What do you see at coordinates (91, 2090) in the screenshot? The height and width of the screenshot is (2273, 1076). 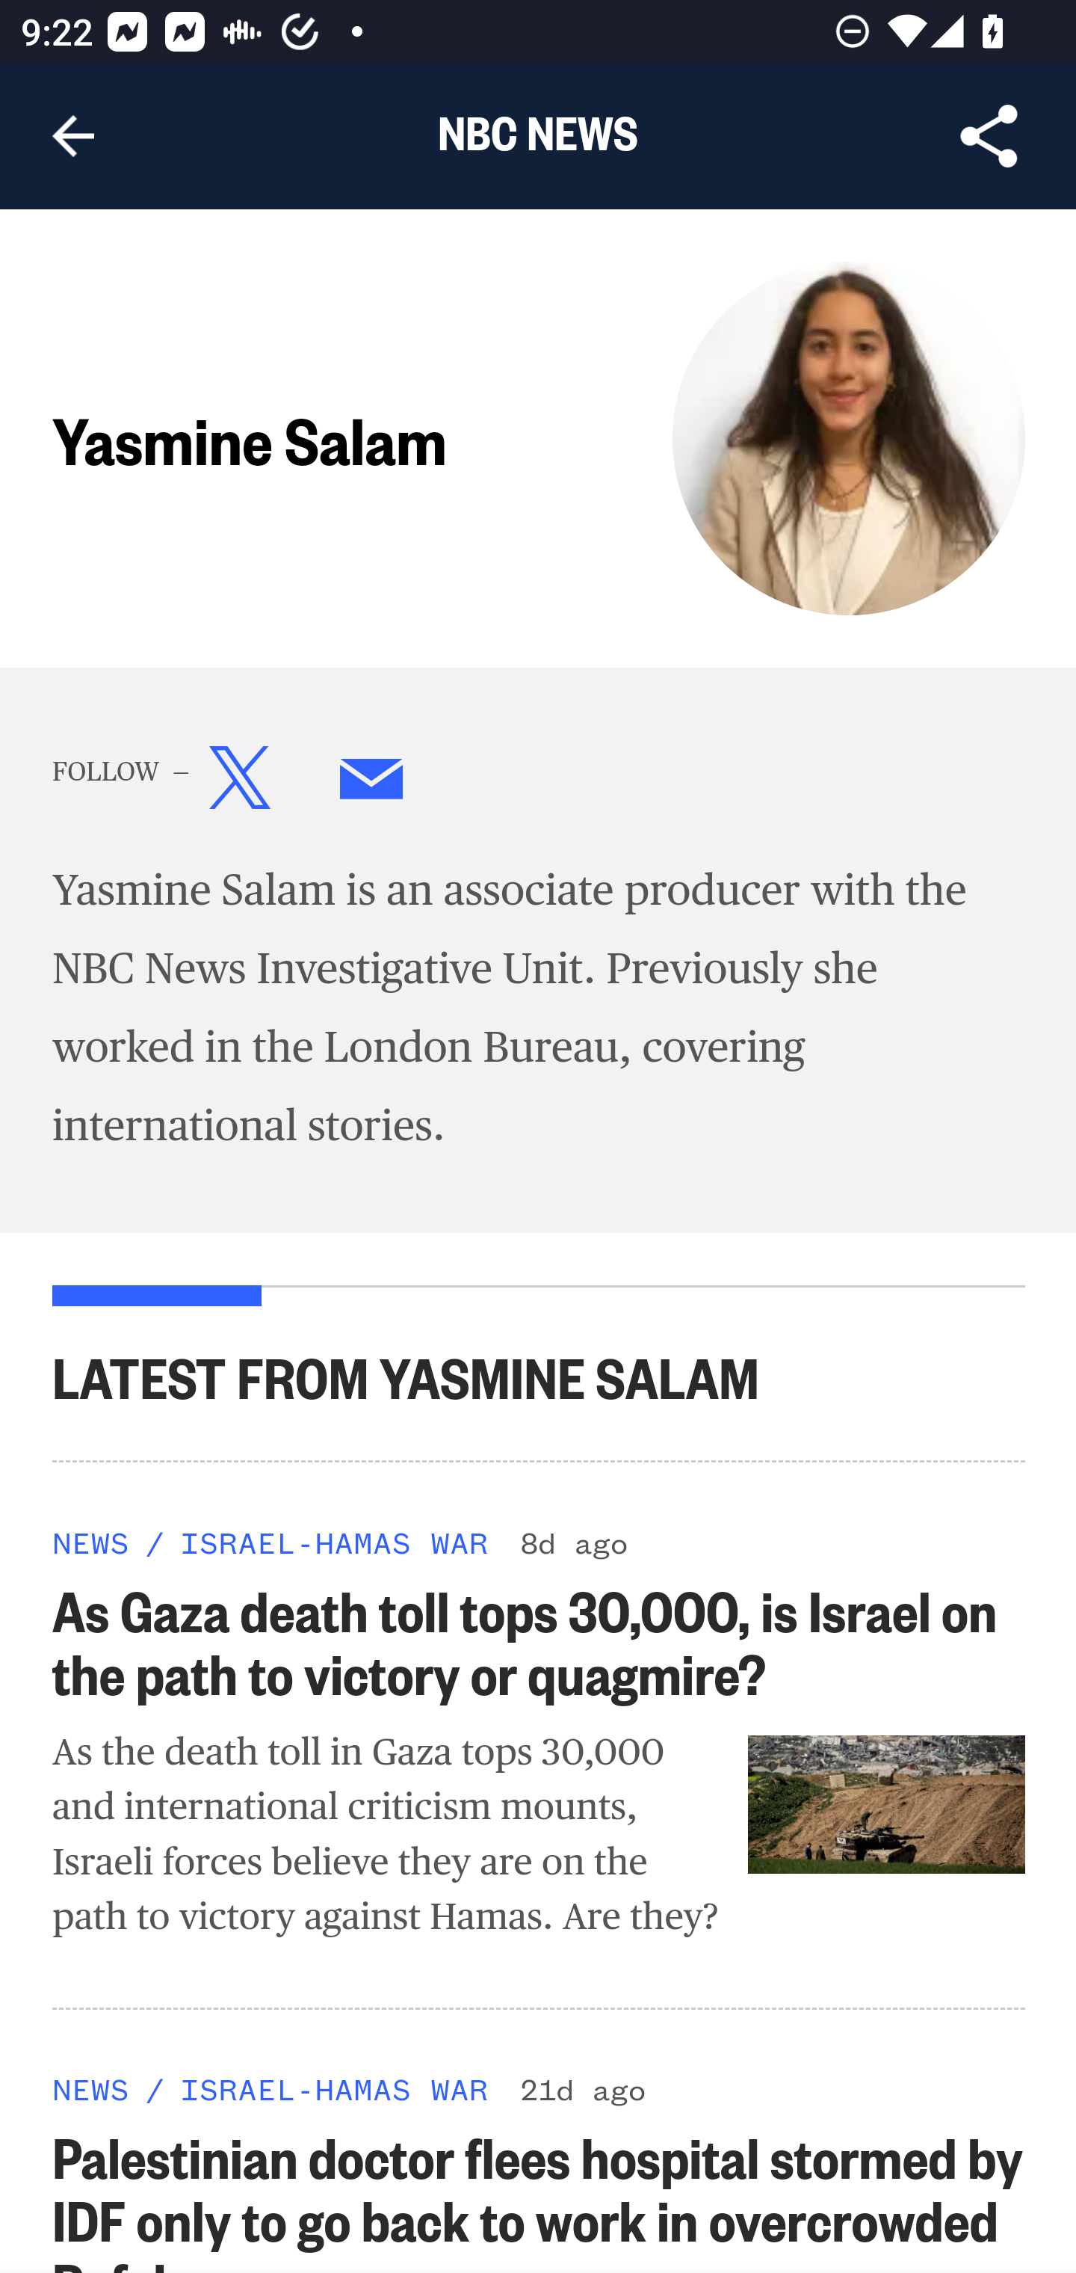 I see `NEWS NEWS NEWS` at bounding box center [91, 2090].